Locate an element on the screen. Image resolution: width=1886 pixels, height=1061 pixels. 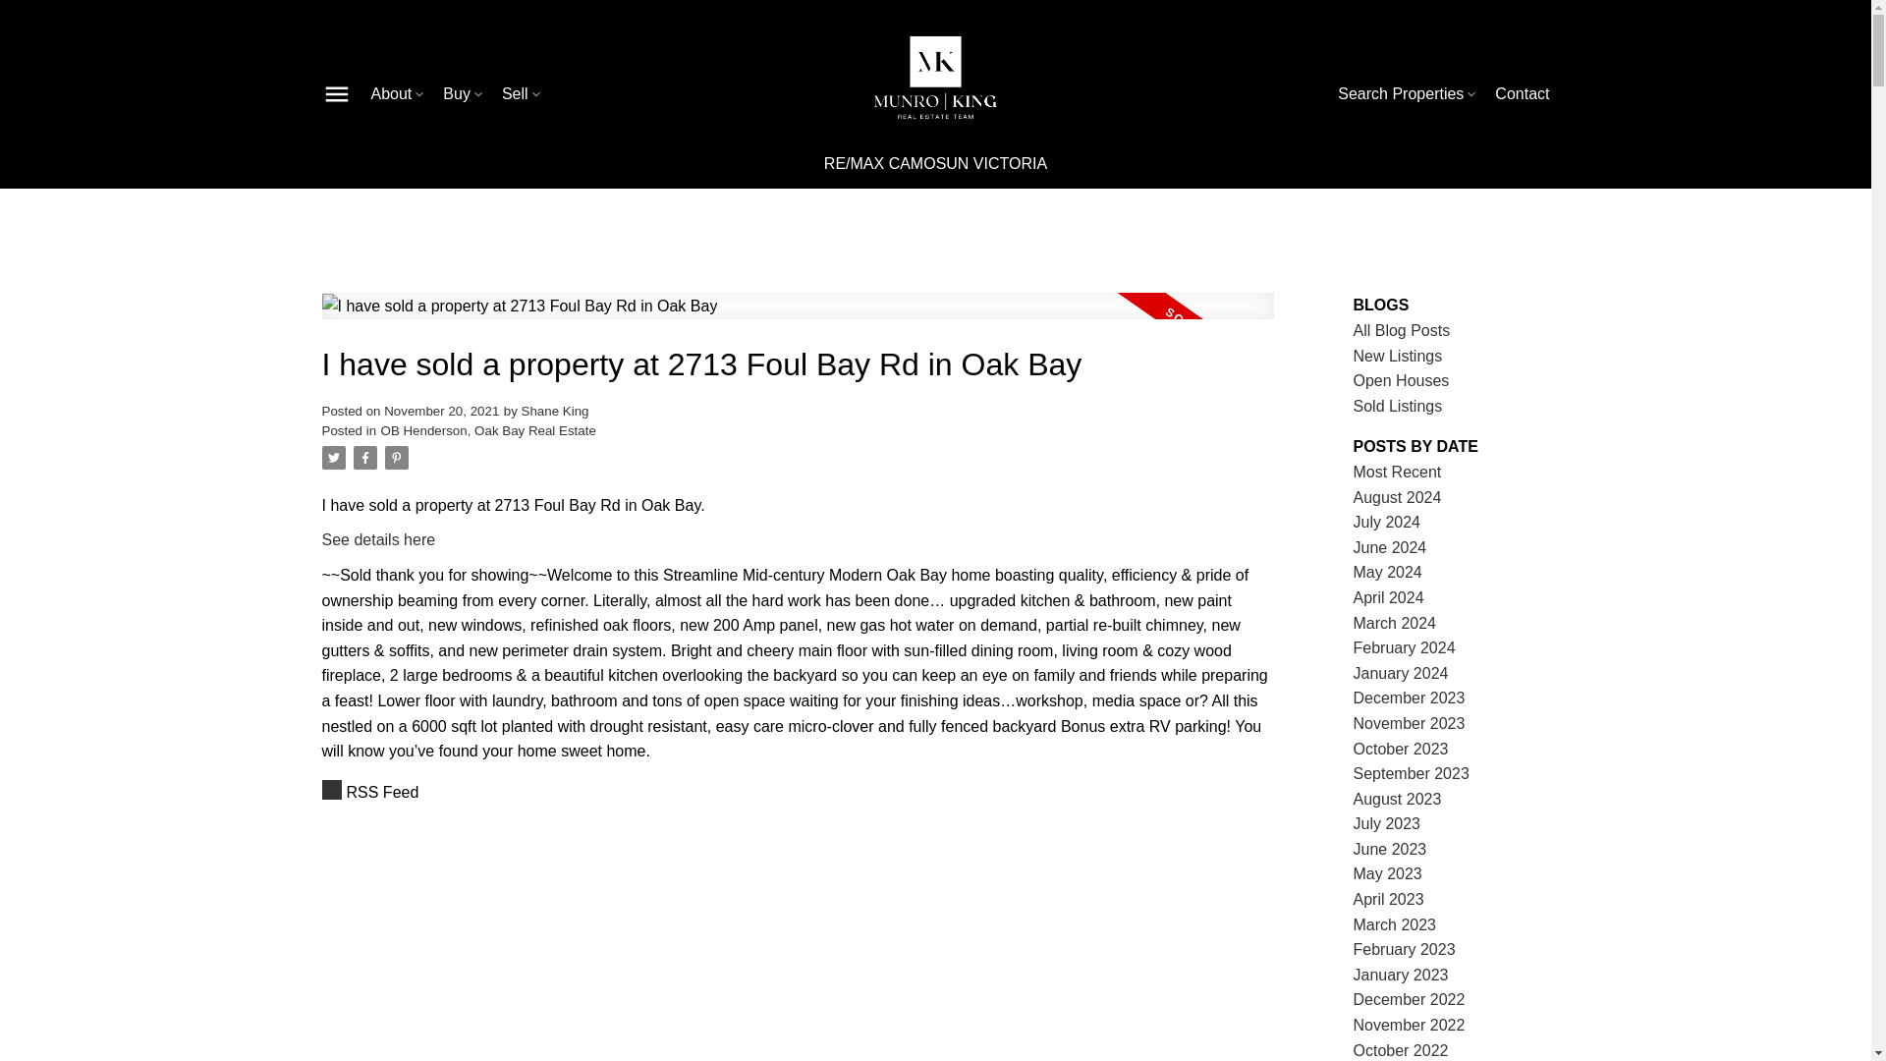
Search Properties is located at coordinates (1408, 94).